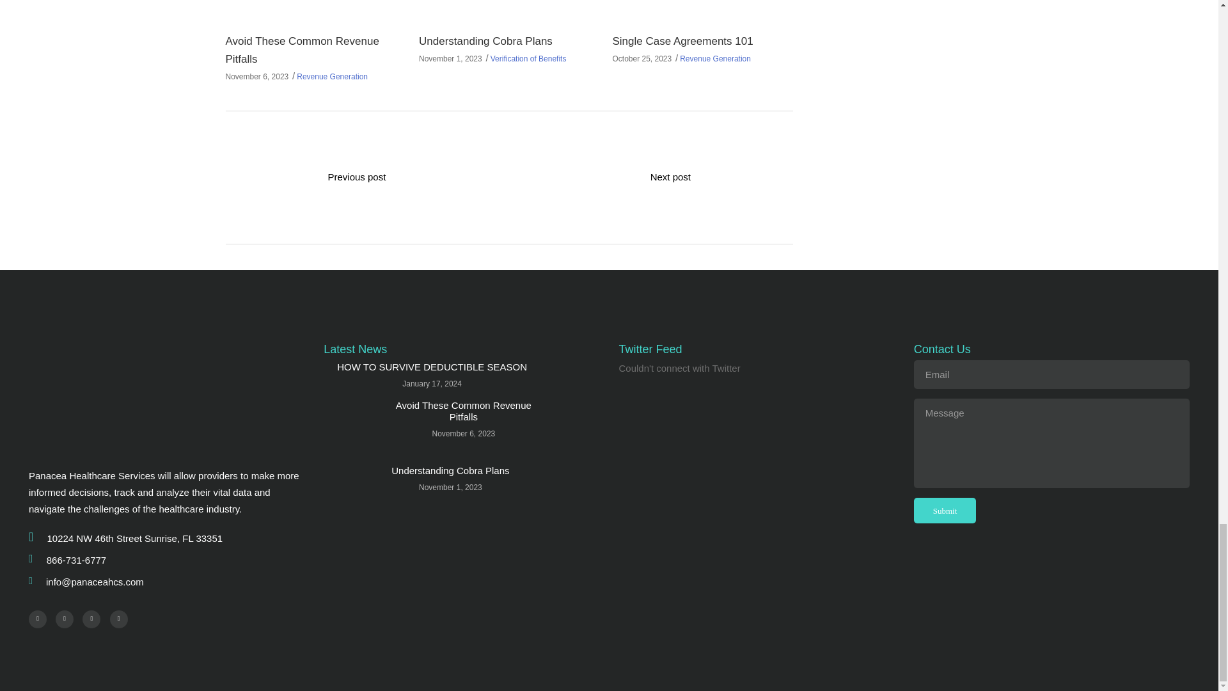  What do you see at coordinates (702, 7) in the screenshot?
I see `Single Case Agreements 101` at bounding box center [702, 7].